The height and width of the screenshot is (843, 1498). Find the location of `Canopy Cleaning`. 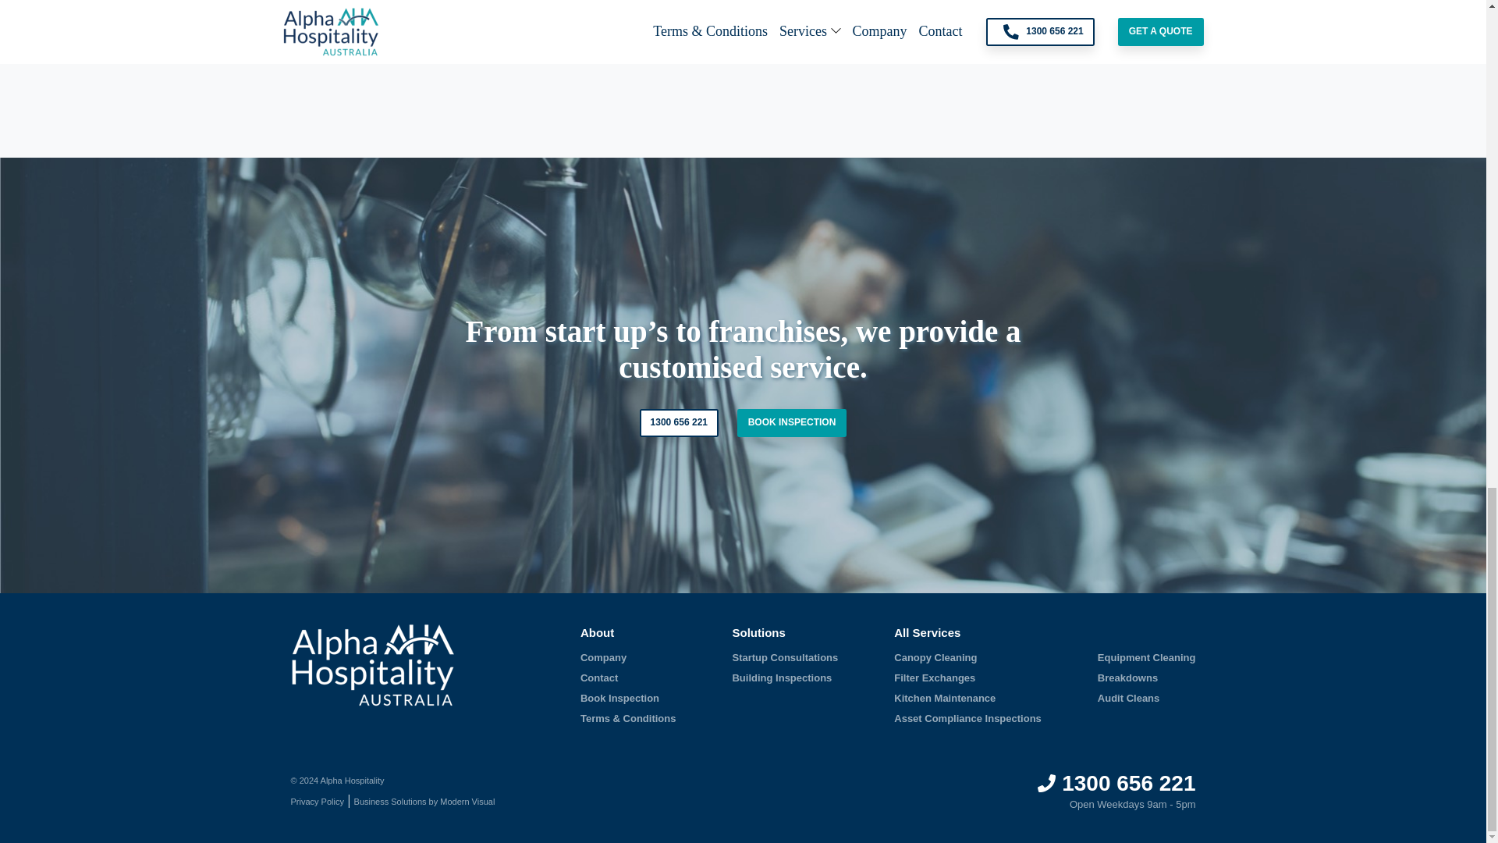

Canopy Cleaning is located at coordinates (935, 656).